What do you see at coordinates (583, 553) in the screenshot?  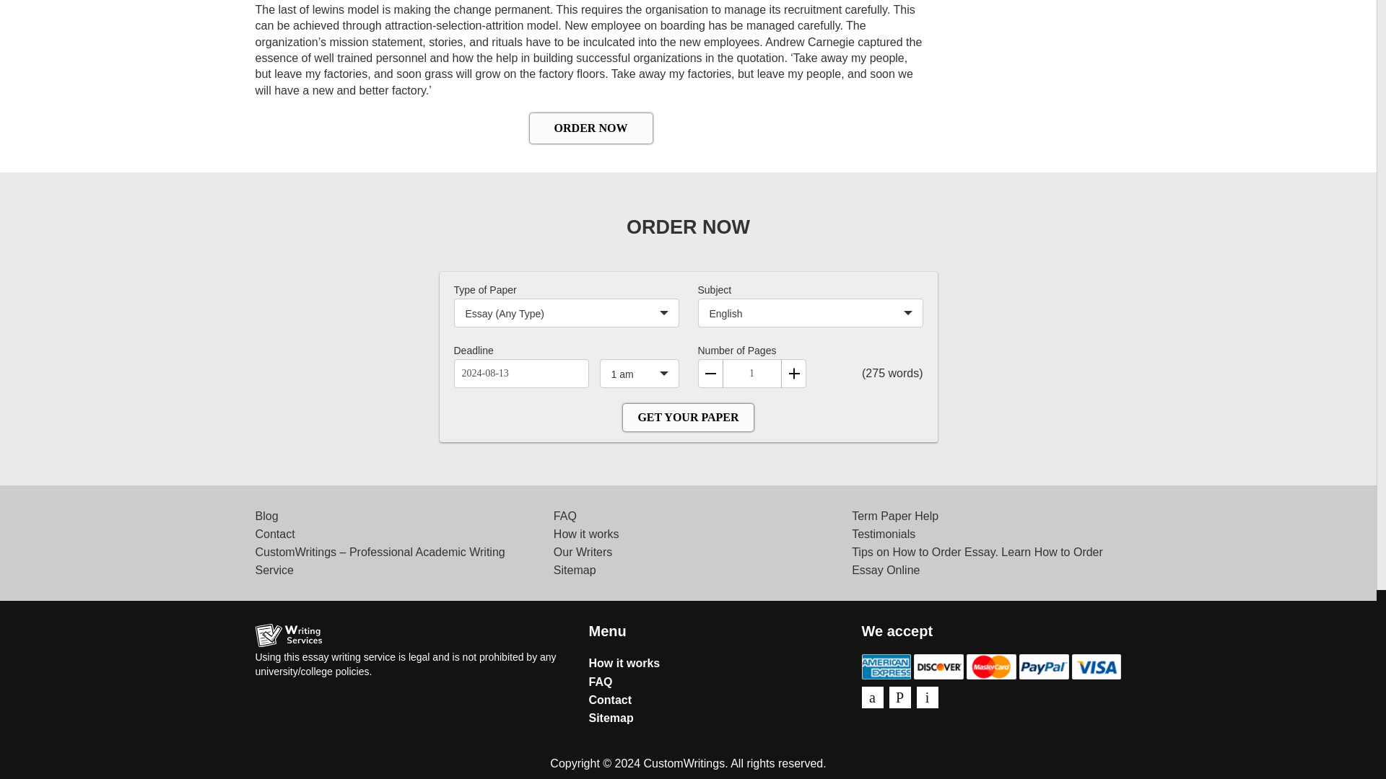 I see `Our Writers` at bounding box center [583, 553].